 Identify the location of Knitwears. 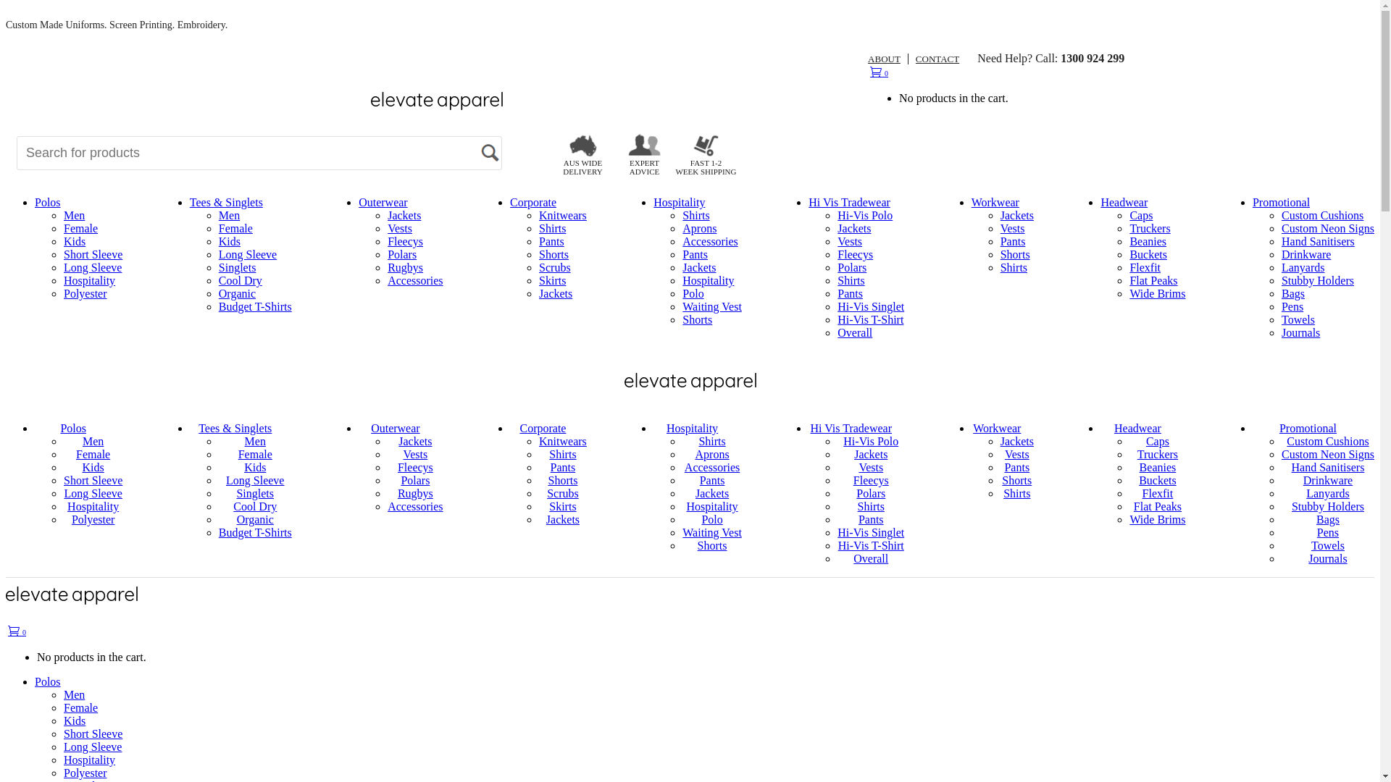
(563, 442).